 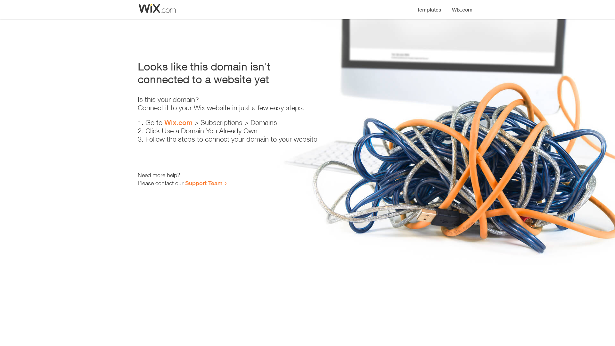 I want to click on Support Team, so click(x=204, y=183).